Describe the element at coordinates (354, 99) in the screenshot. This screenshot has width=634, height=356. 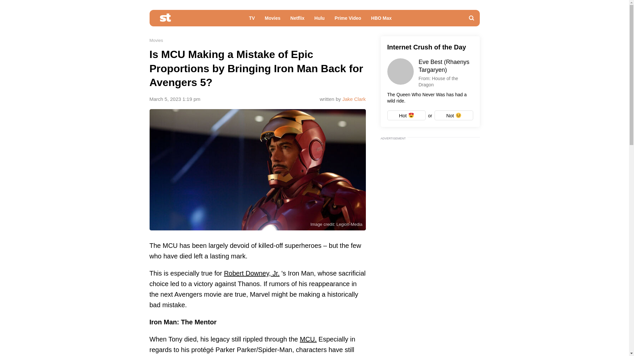
I see `Jake Clark` at that location.